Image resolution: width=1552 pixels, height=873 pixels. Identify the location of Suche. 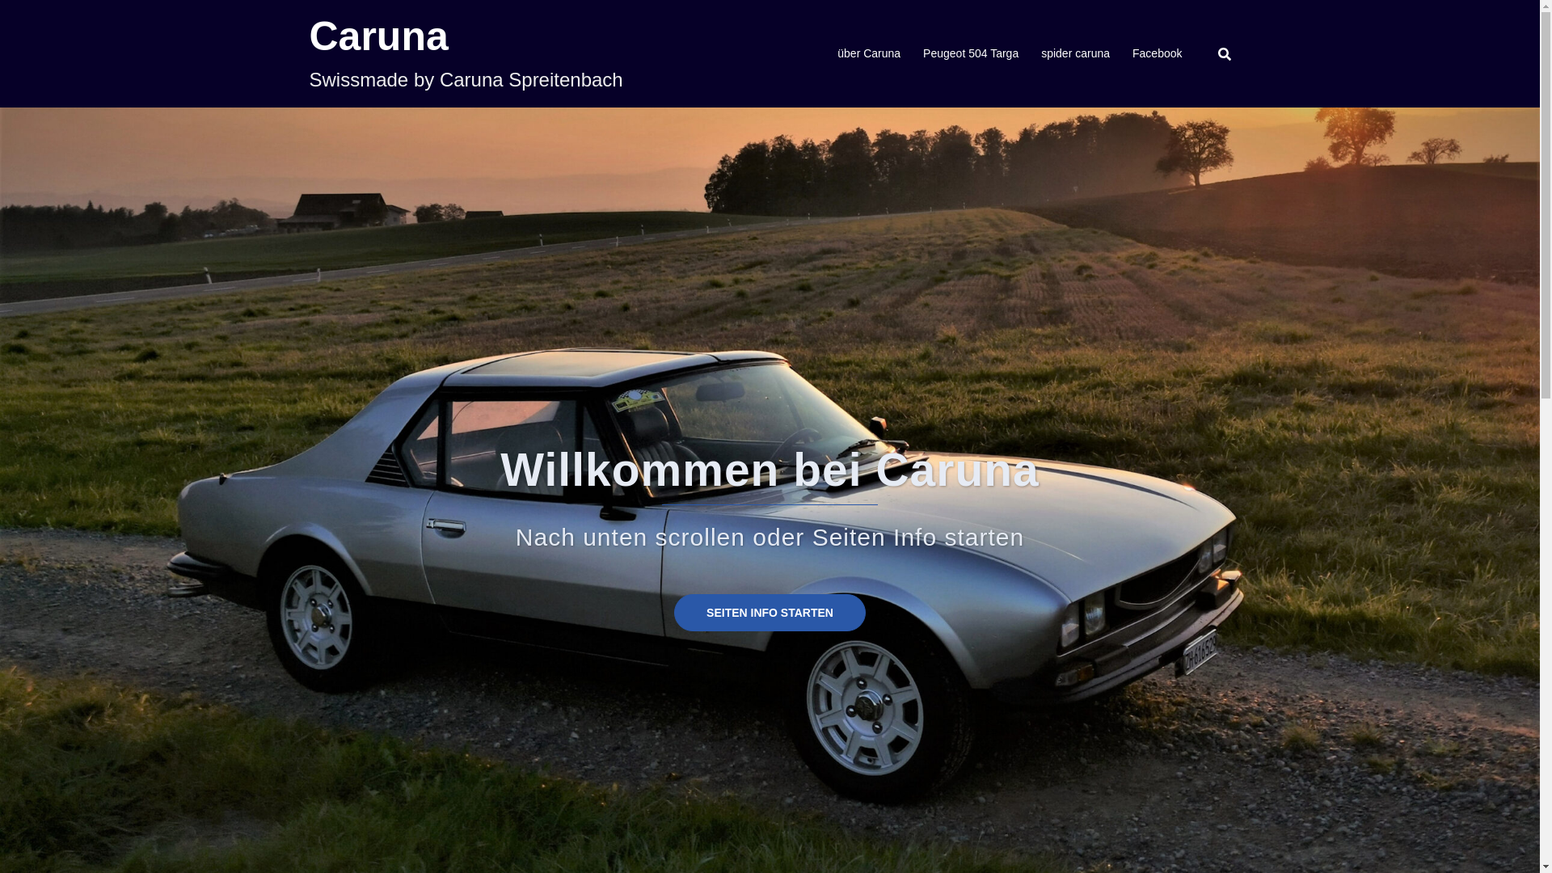
(52, 19).